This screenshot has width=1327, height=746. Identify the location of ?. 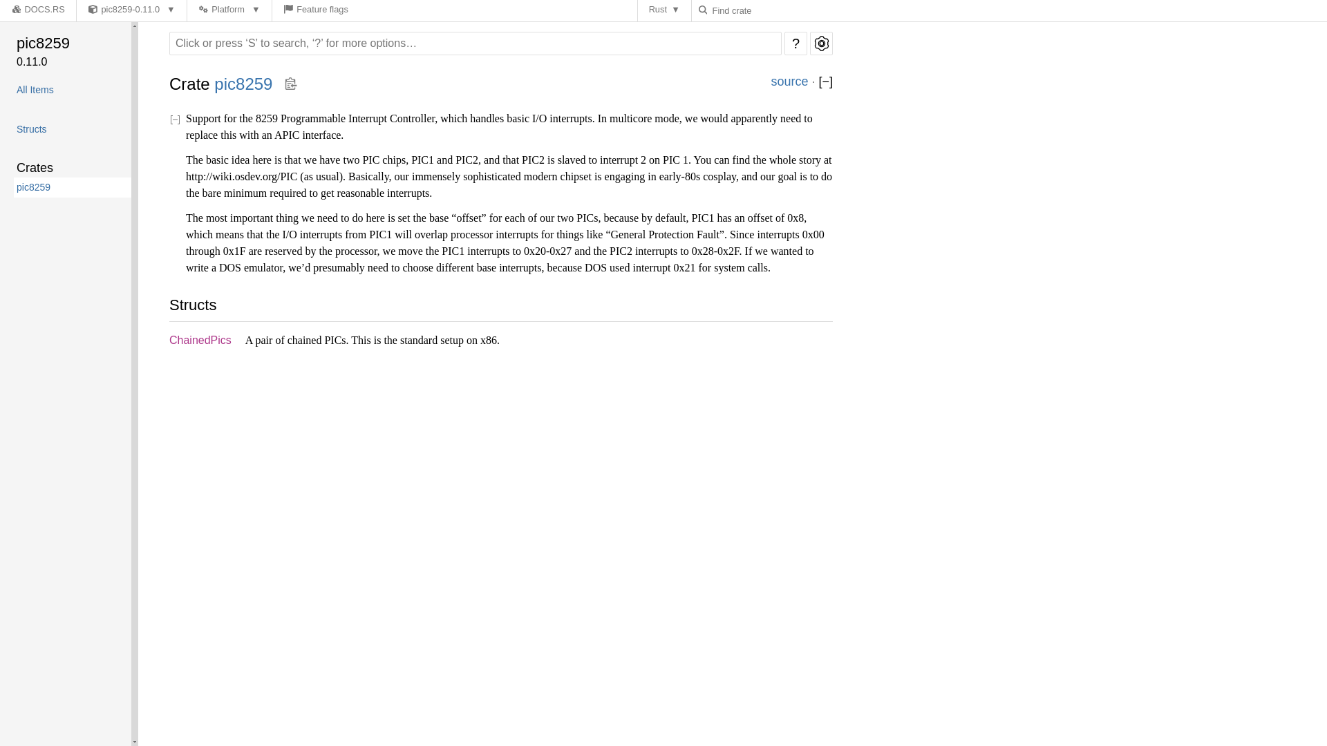
(795, 43).